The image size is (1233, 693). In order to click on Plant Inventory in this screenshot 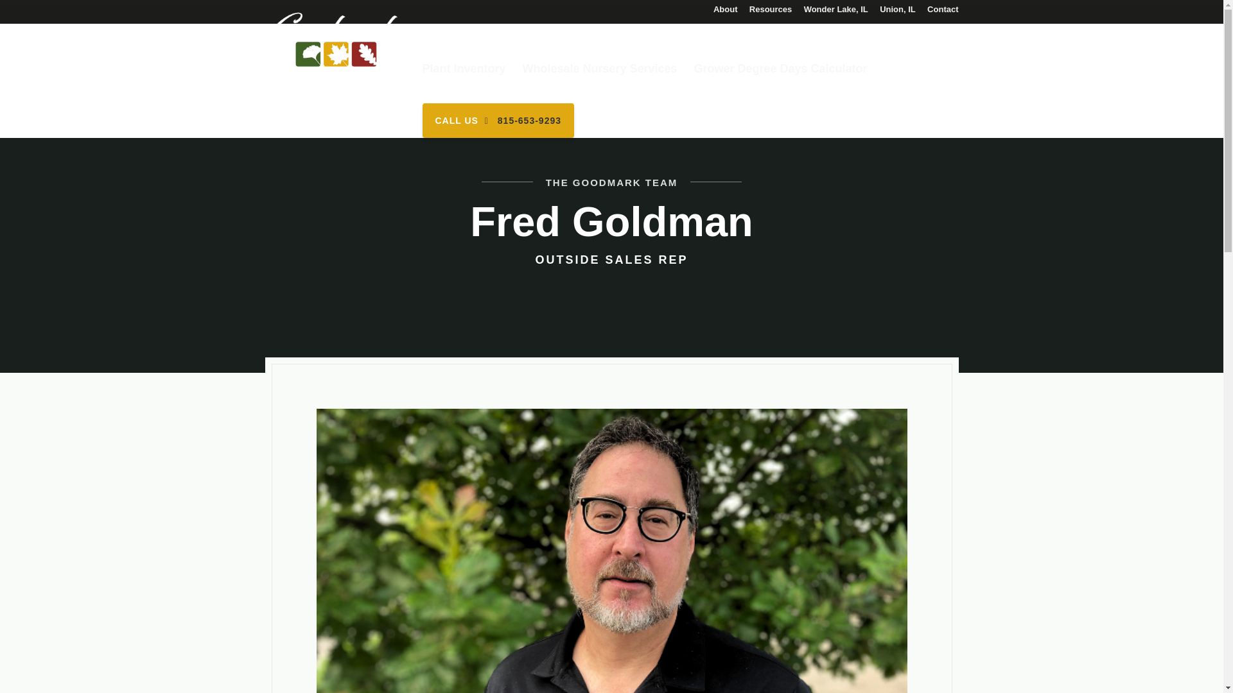, I will do `click(464, 74)`.